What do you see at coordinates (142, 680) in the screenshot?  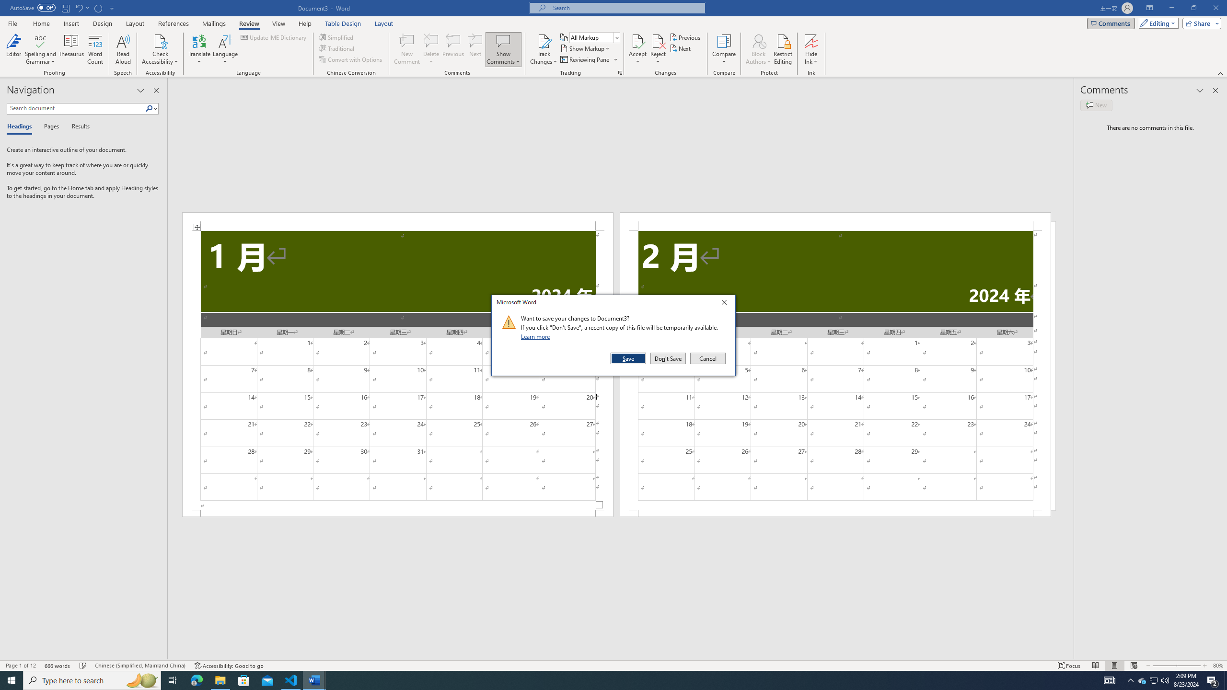 I see `Search highlights icon opens search home window` at bounding box center [142, 680].